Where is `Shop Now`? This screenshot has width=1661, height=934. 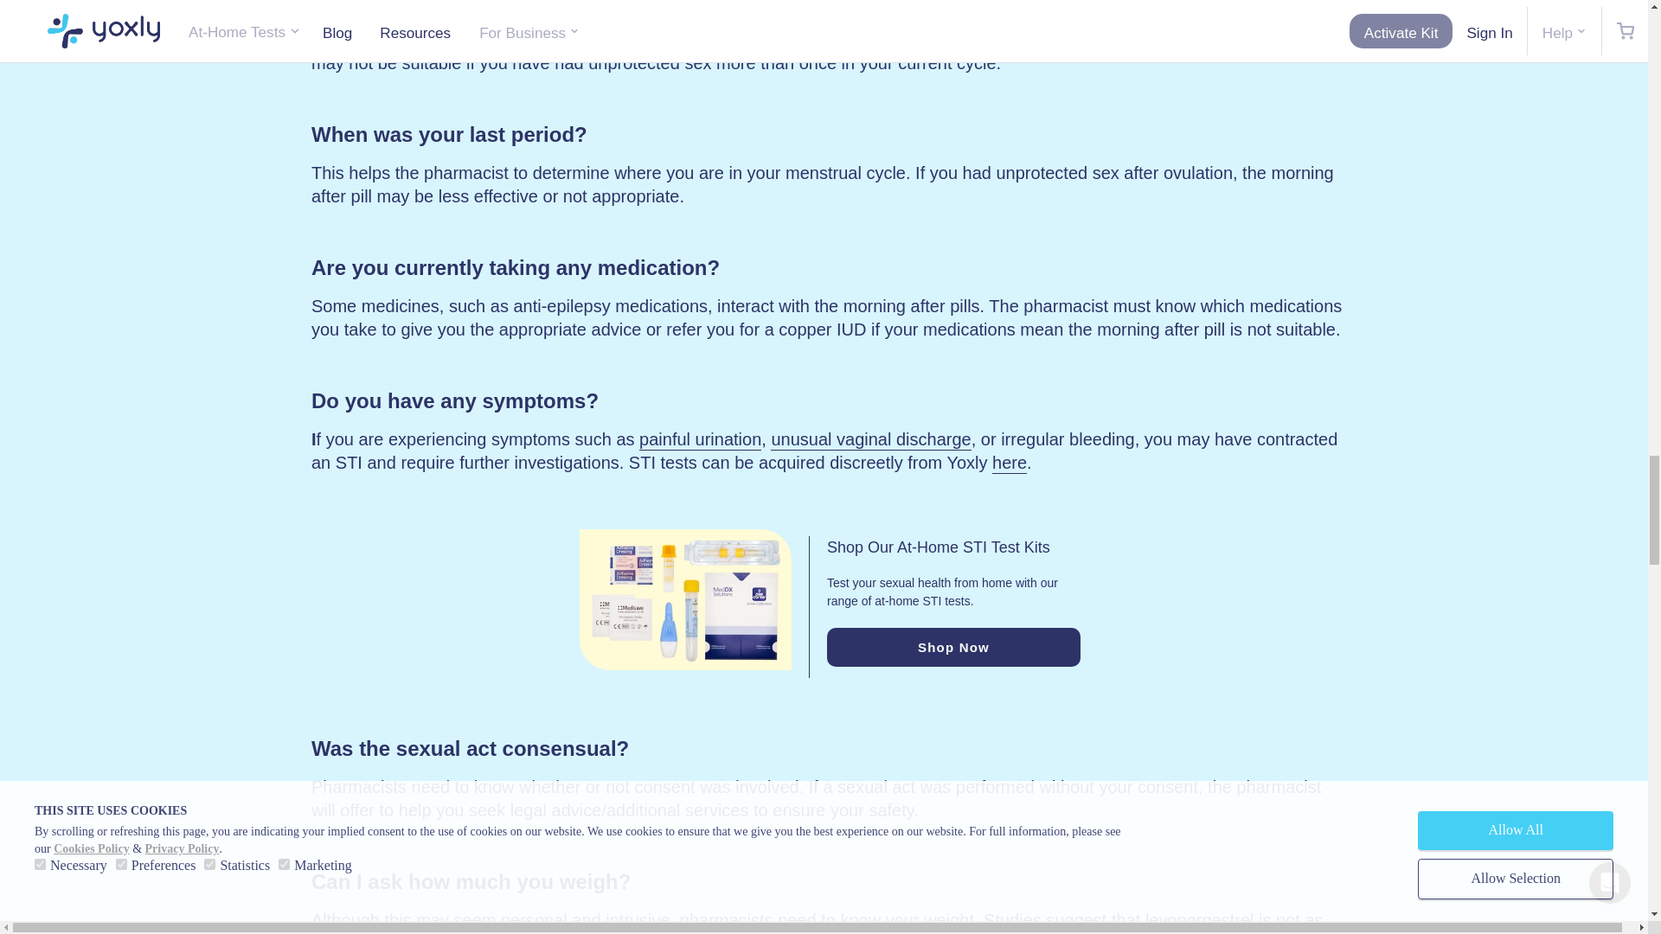 Shop Now is located at coordinates (953, 647).